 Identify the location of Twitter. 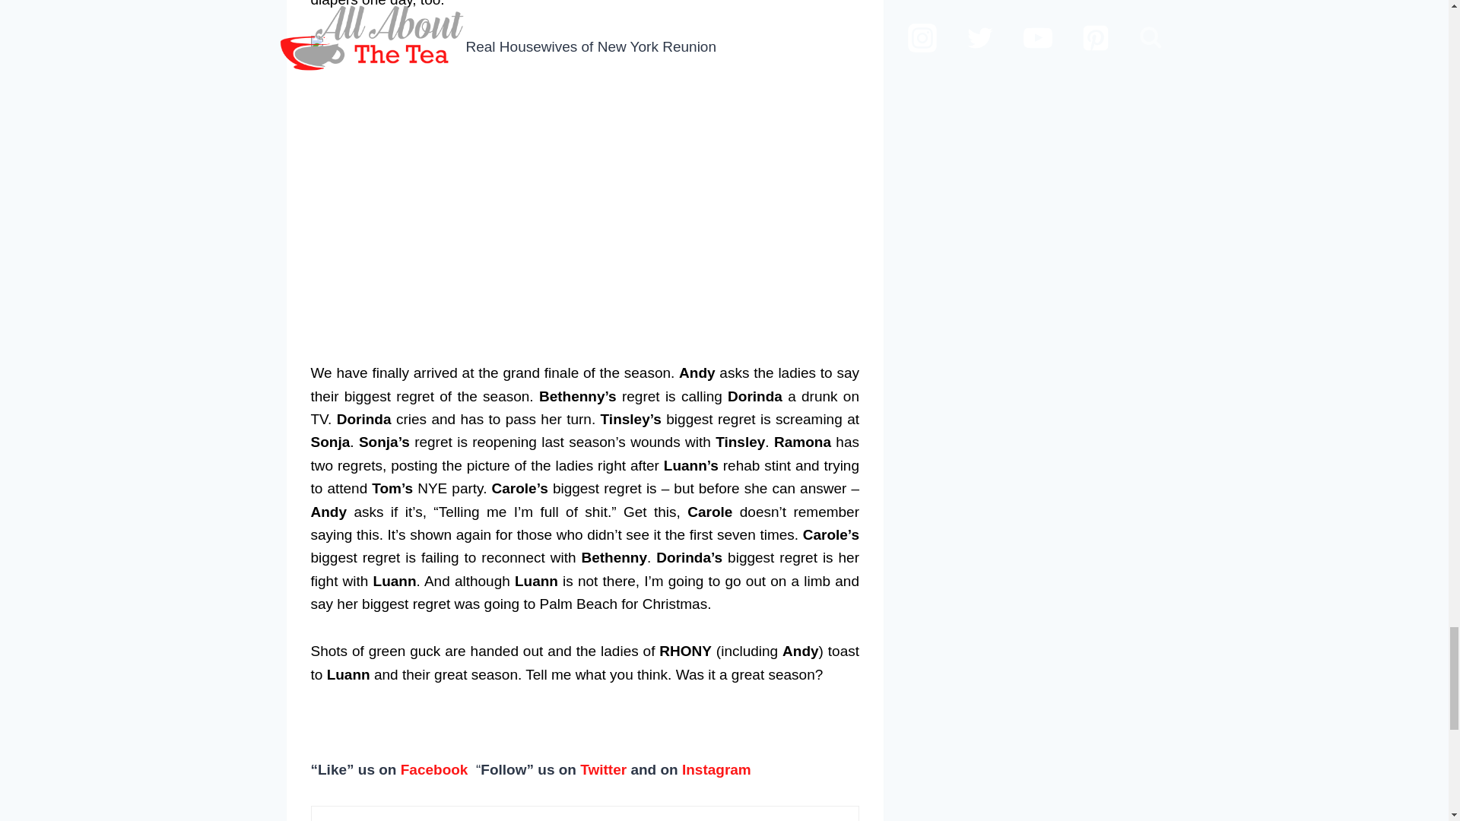
(602, 769).